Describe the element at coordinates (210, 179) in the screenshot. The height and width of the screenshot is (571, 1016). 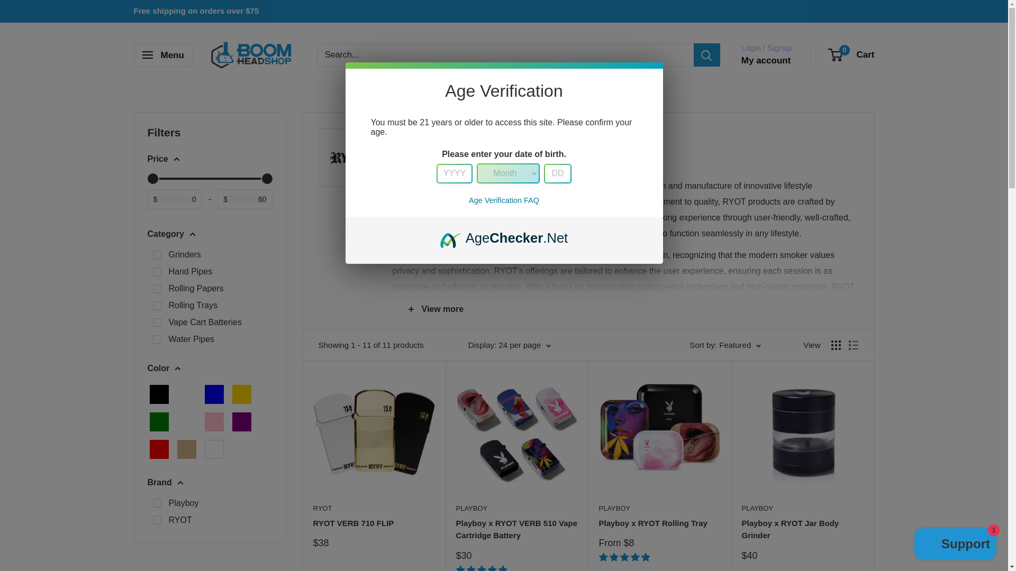
I see `0` at that location.